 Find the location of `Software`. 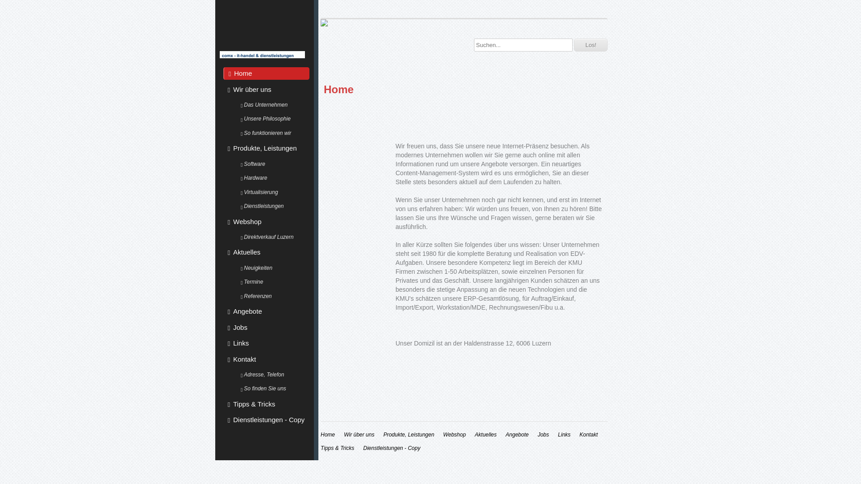

Software is located at coordinates (273, 164).